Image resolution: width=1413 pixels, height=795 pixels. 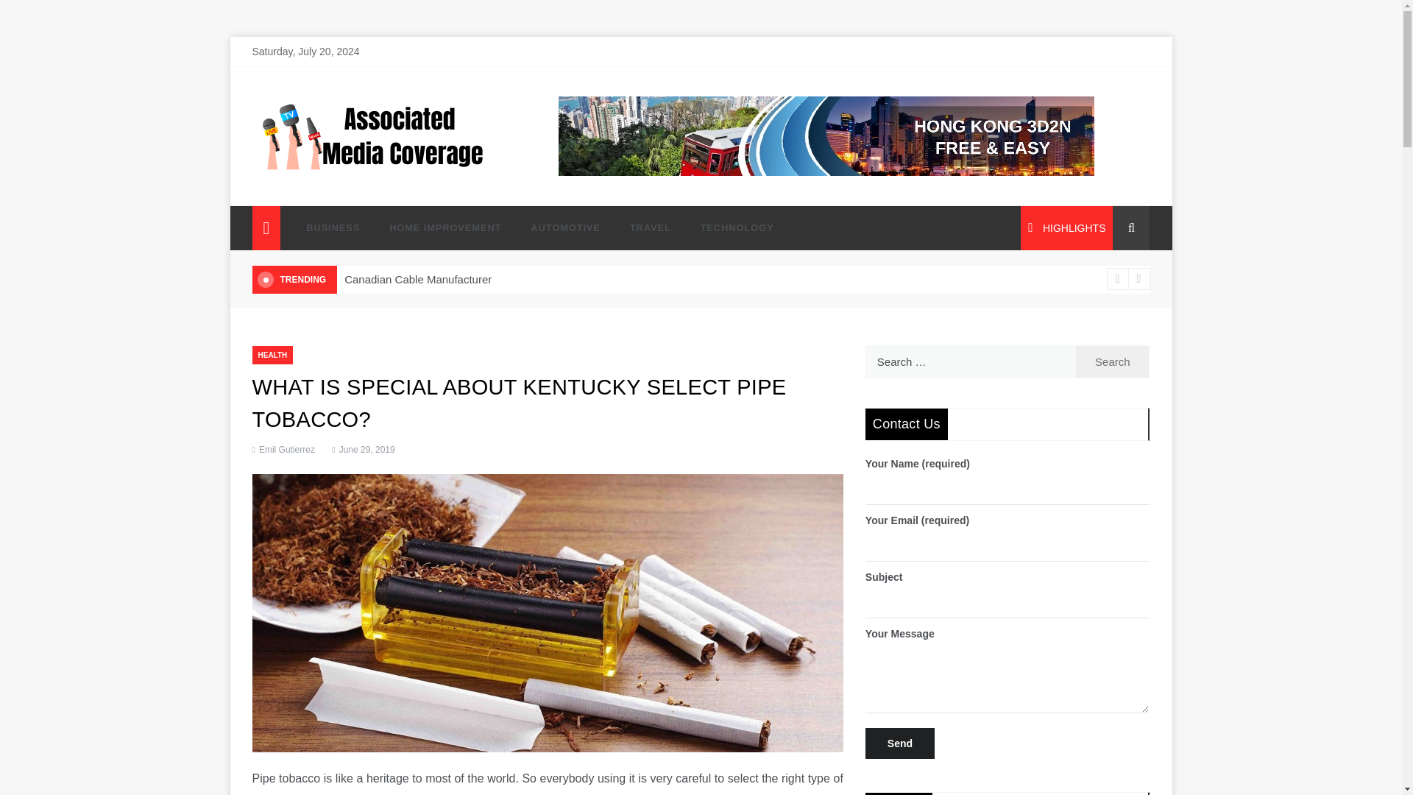 What do you see at coordinates (565, 228) in the screenshot?
I see `AUTOMOTIVE` at bounding box center [565, 228].